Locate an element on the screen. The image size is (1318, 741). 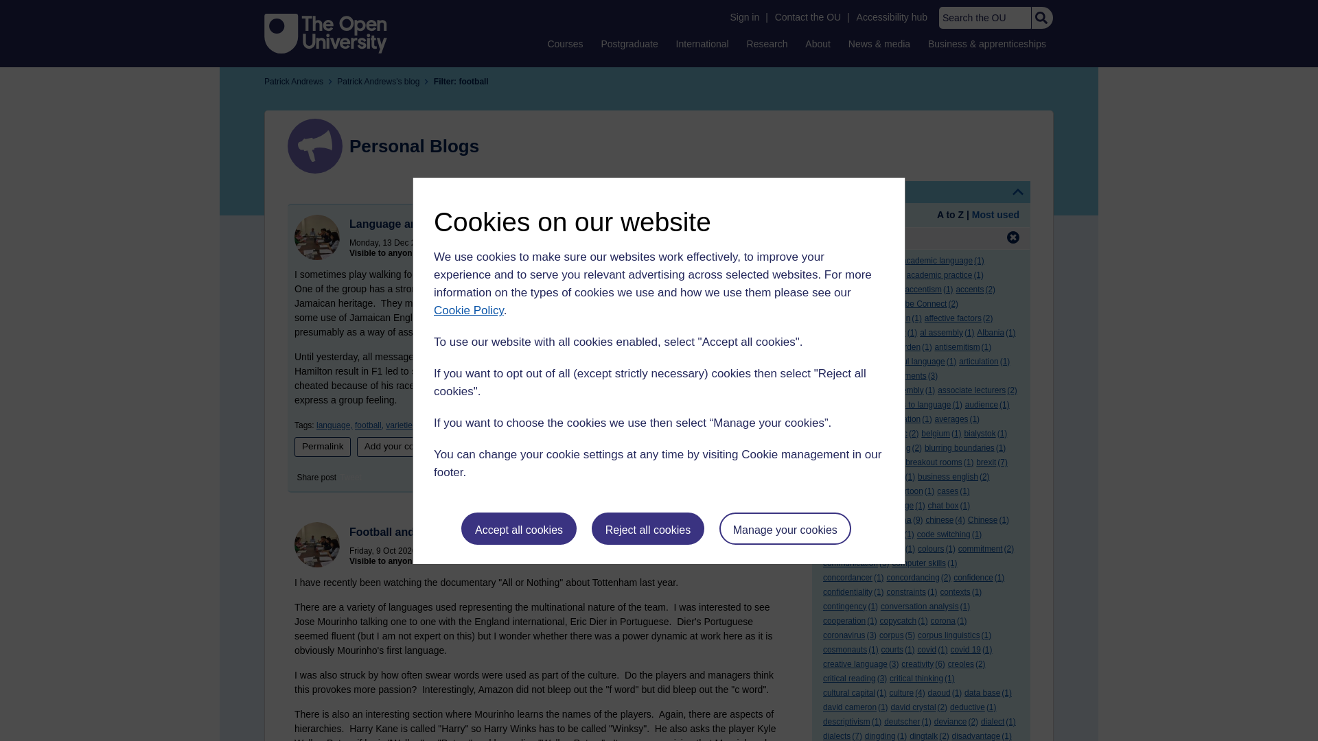
Cookie Policy is located at coordinates (468, 310).